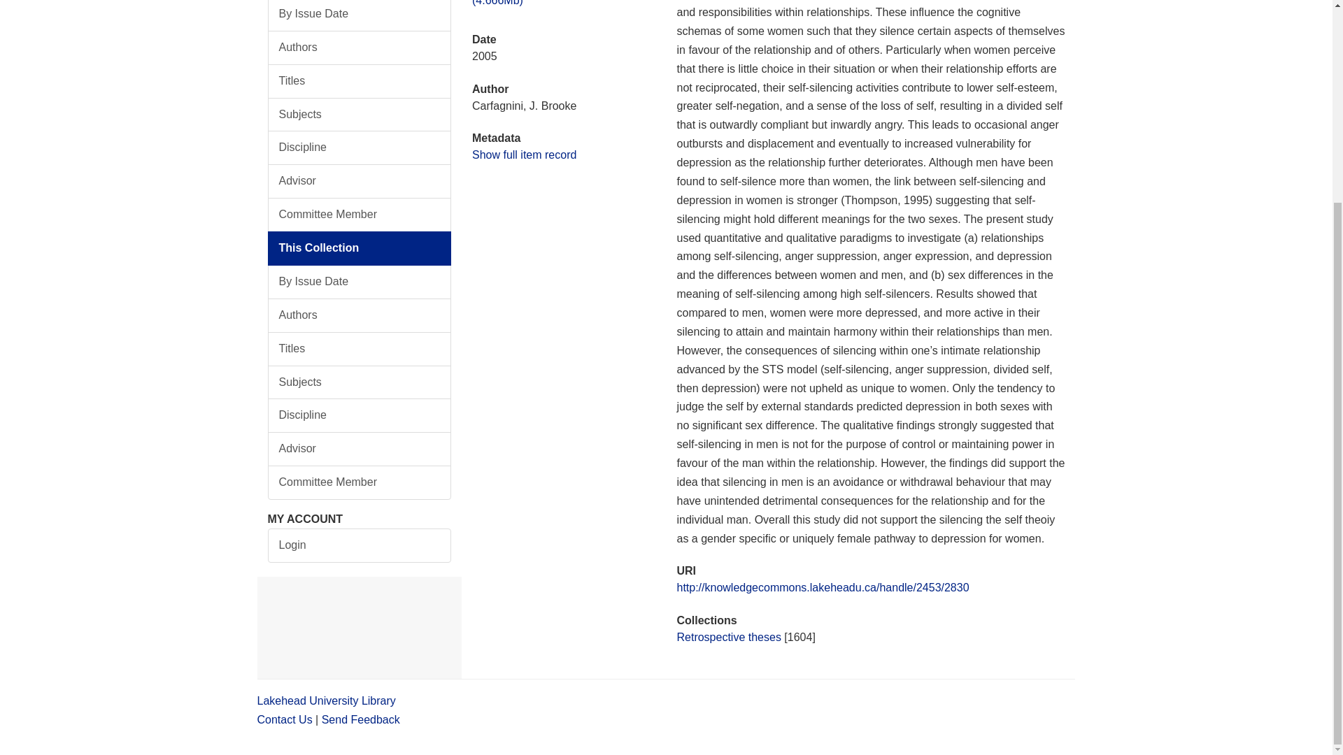 The image size is (1343, 755). What do you see at coordinates (360, 148) in the screenshot?
I see `Discipline` at bounding box center [360, 148].